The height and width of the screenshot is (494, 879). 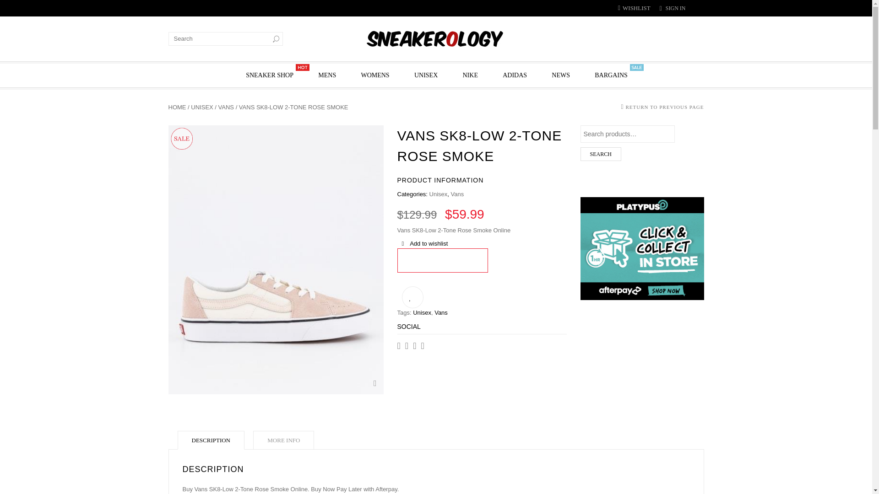 What do you see at coordinates (327, 75) in the screenshot?
I see `MENS` at bounding box center [327, 75].